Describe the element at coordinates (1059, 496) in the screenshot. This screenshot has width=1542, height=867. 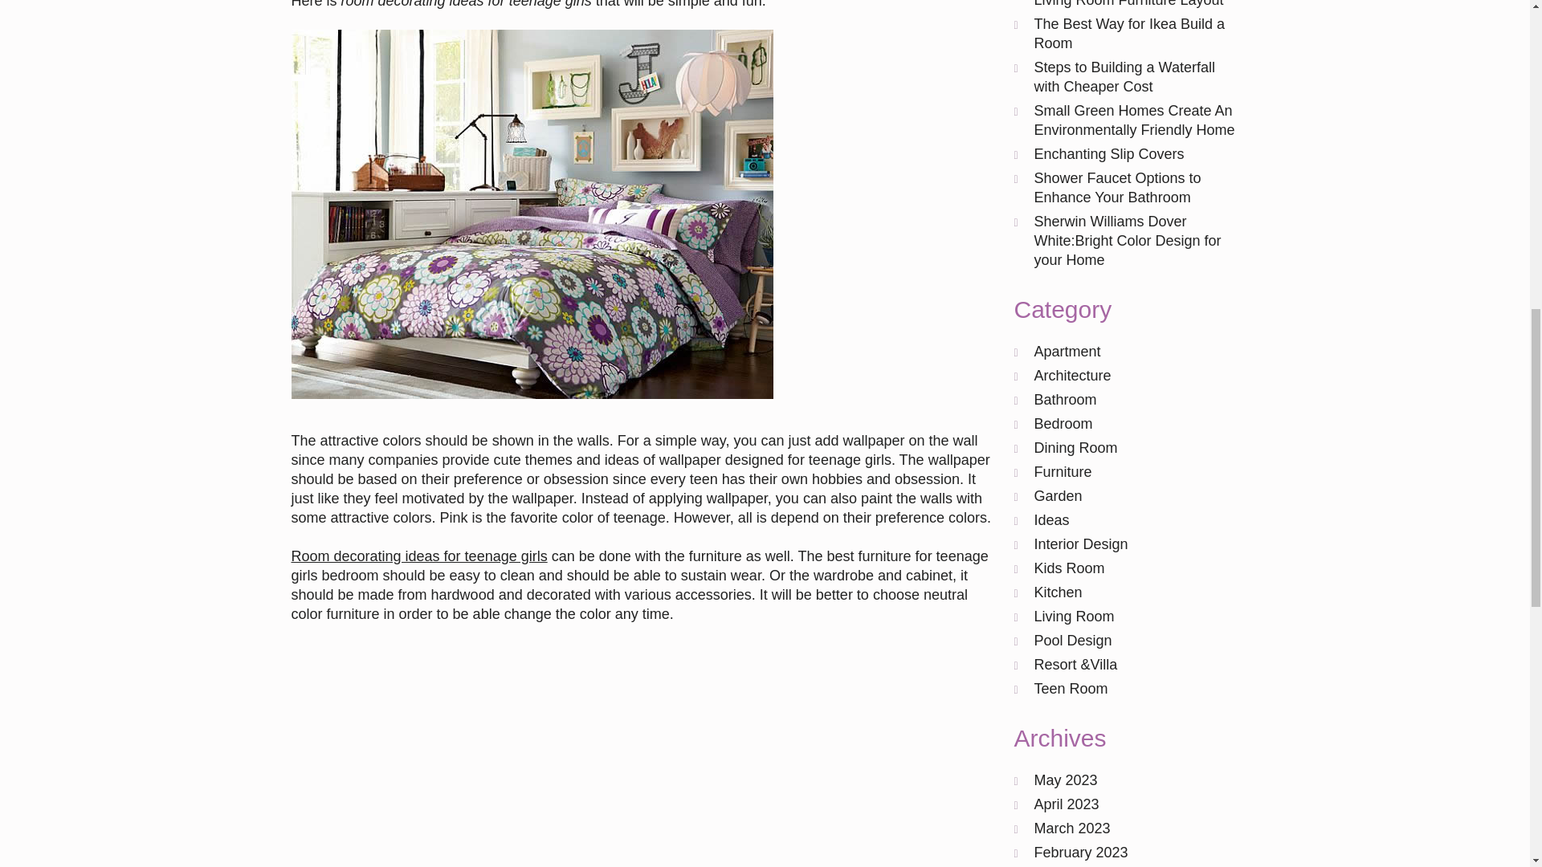
I see `Garden` at that location.